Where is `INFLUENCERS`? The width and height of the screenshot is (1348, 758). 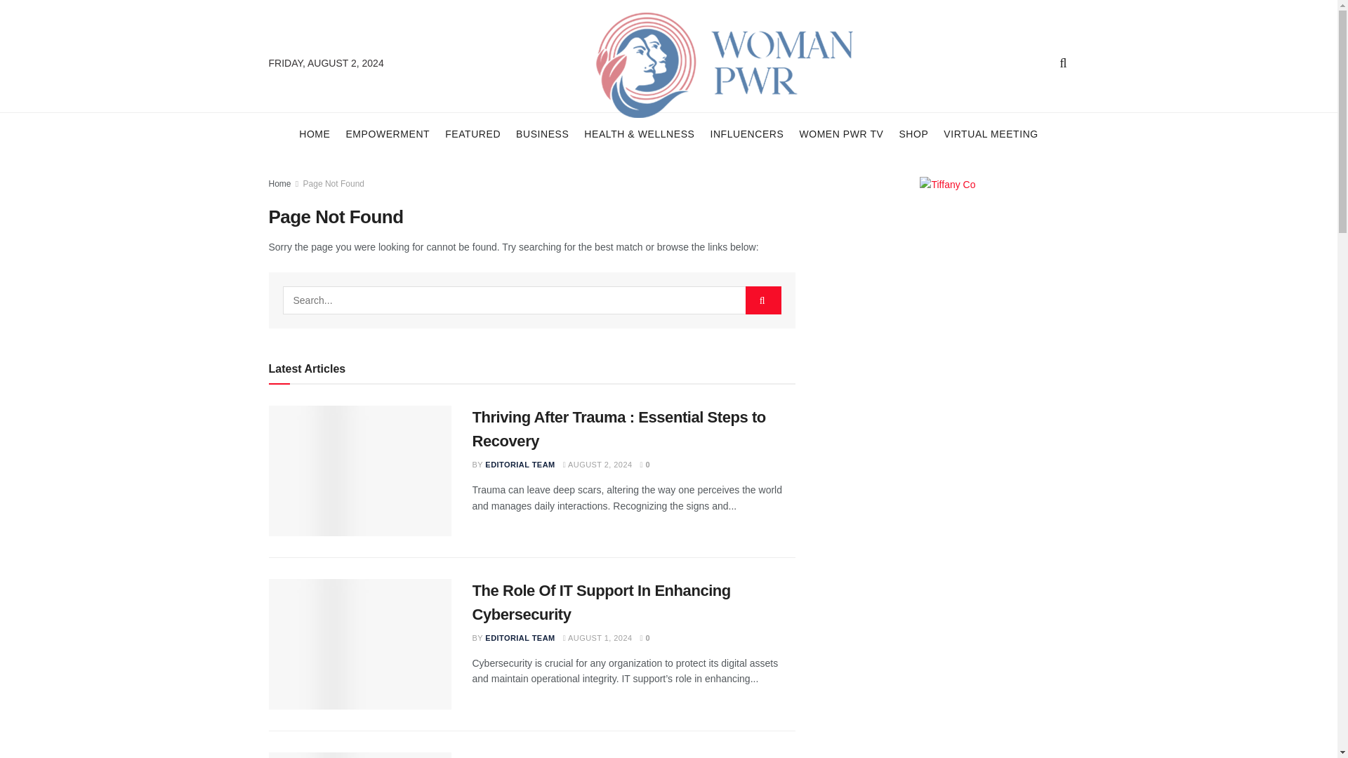
INFLUENCERS is located at coordinates (746, 133).